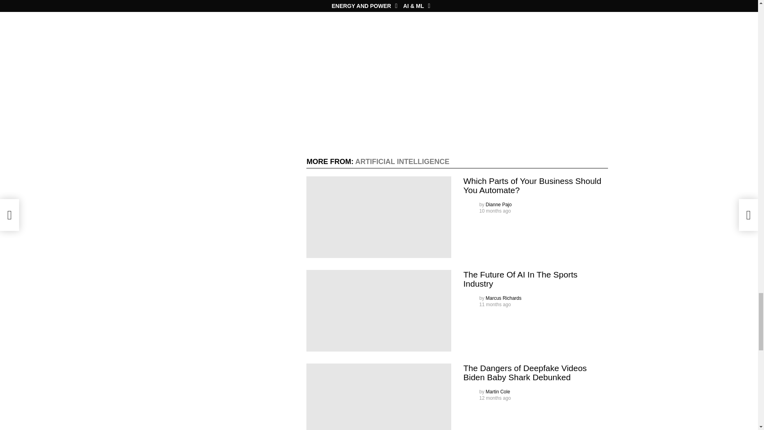 This screenshot has height=430, width=764. What do you see at coordinates (494, 305) in the screenshot?
I see `September 13, 2023, 11:54 am` at bounding box center [494, 305].